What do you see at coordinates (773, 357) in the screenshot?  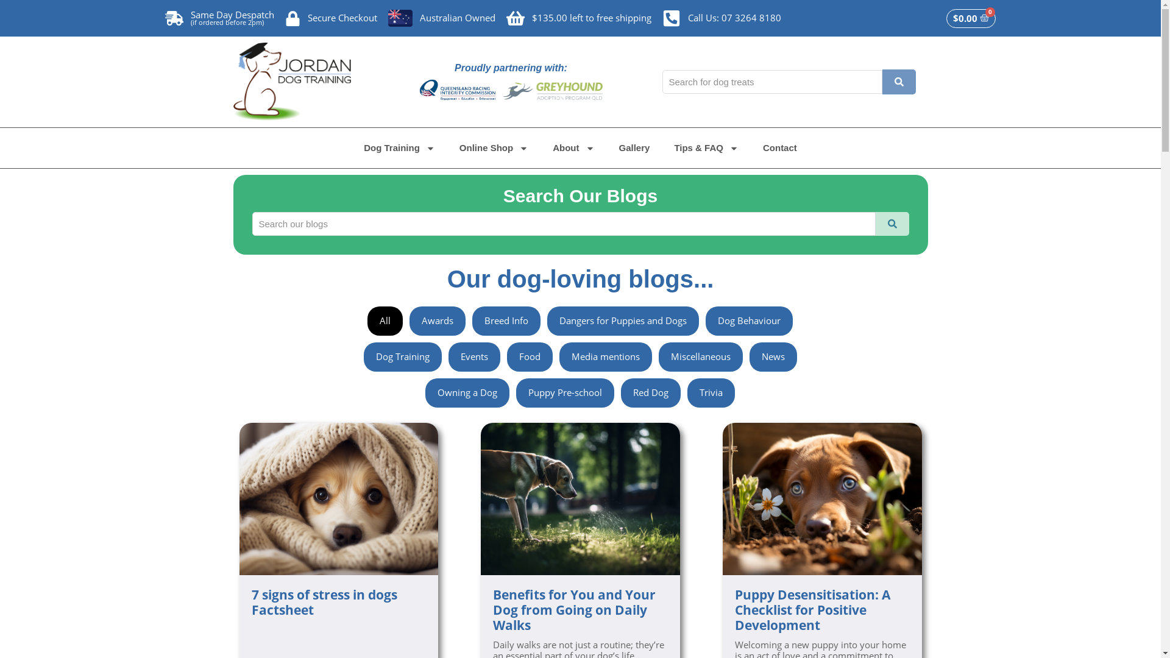 I see `News` at bounding box center [773, 357].